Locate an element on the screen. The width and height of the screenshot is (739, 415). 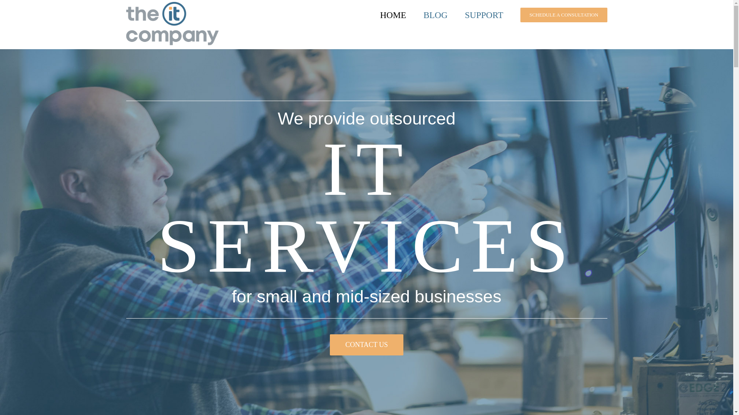
SUPPORT is located at coordinates (484, 15).